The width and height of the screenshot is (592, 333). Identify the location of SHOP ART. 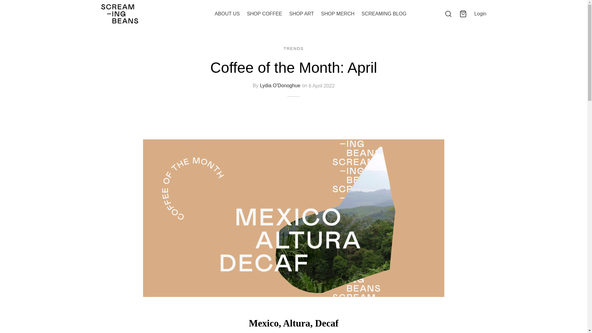
(302, 14).